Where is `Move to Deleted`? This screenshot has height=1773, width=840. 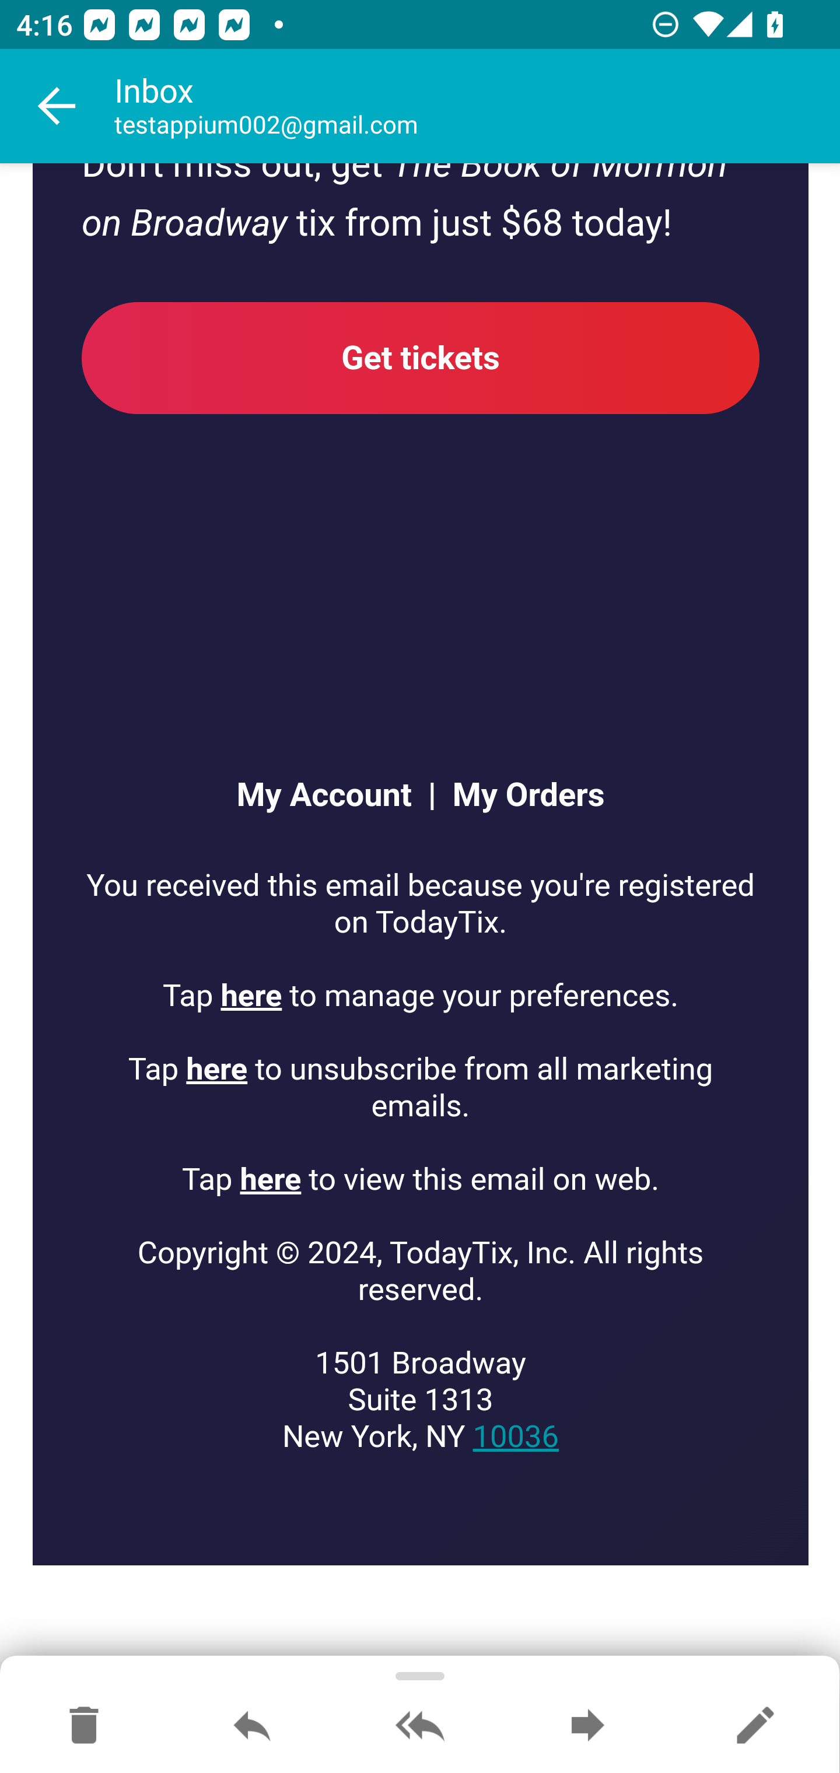
Move to Deleted is located at coordinates (84, 1726).